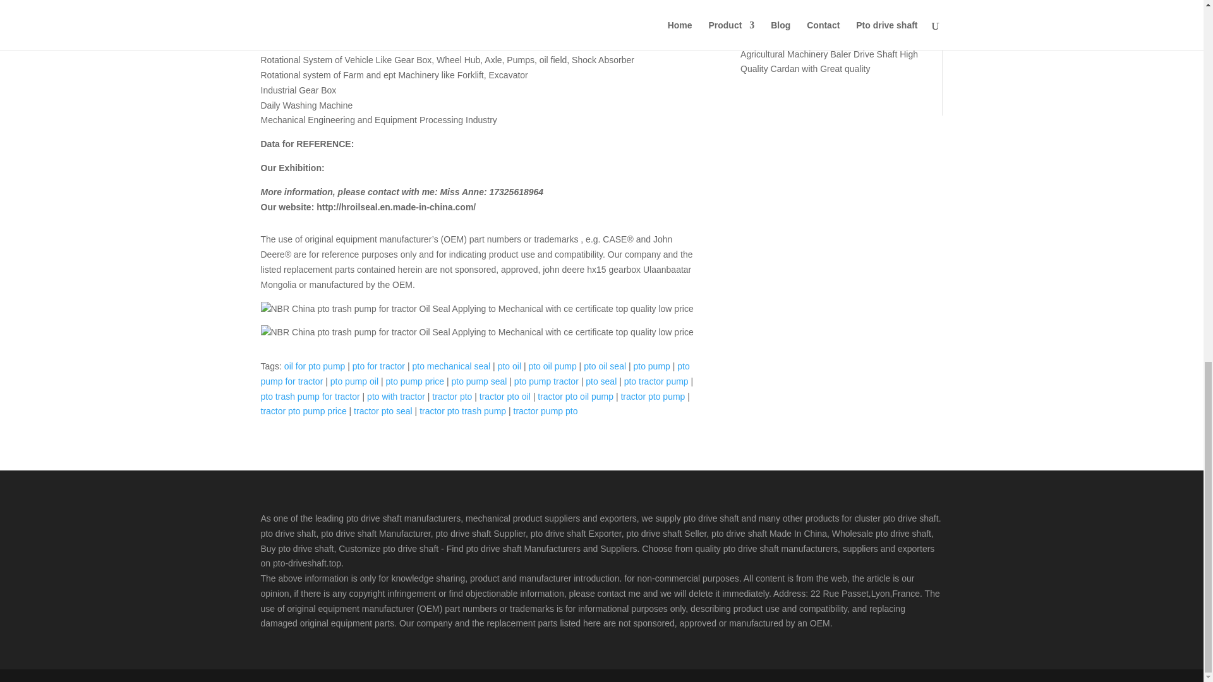  I want to click on pto pump seal, so click(479, 381).